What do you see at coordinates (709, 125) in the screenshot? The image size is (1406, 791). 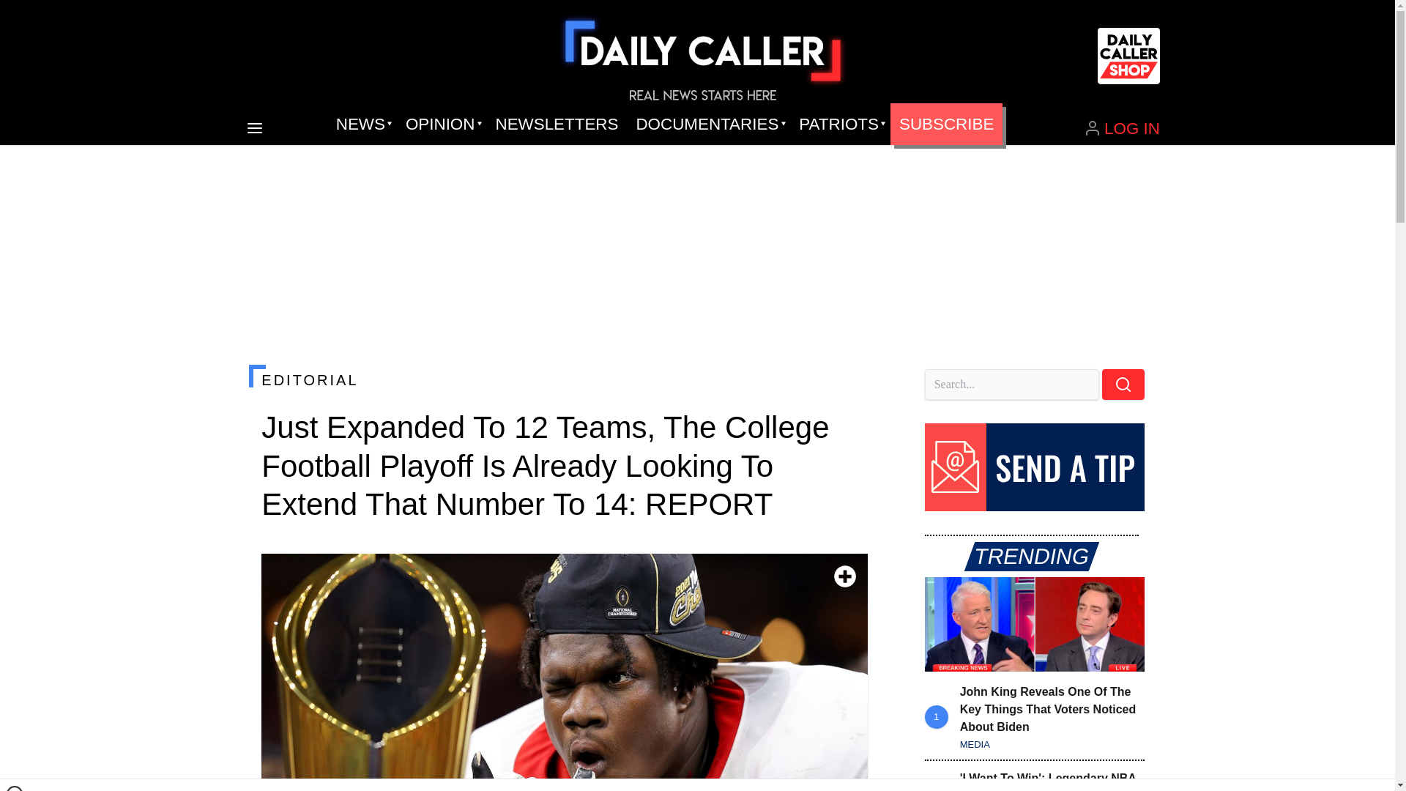 I see `DOCUMENTARIES` at bounding box center [709, 125].